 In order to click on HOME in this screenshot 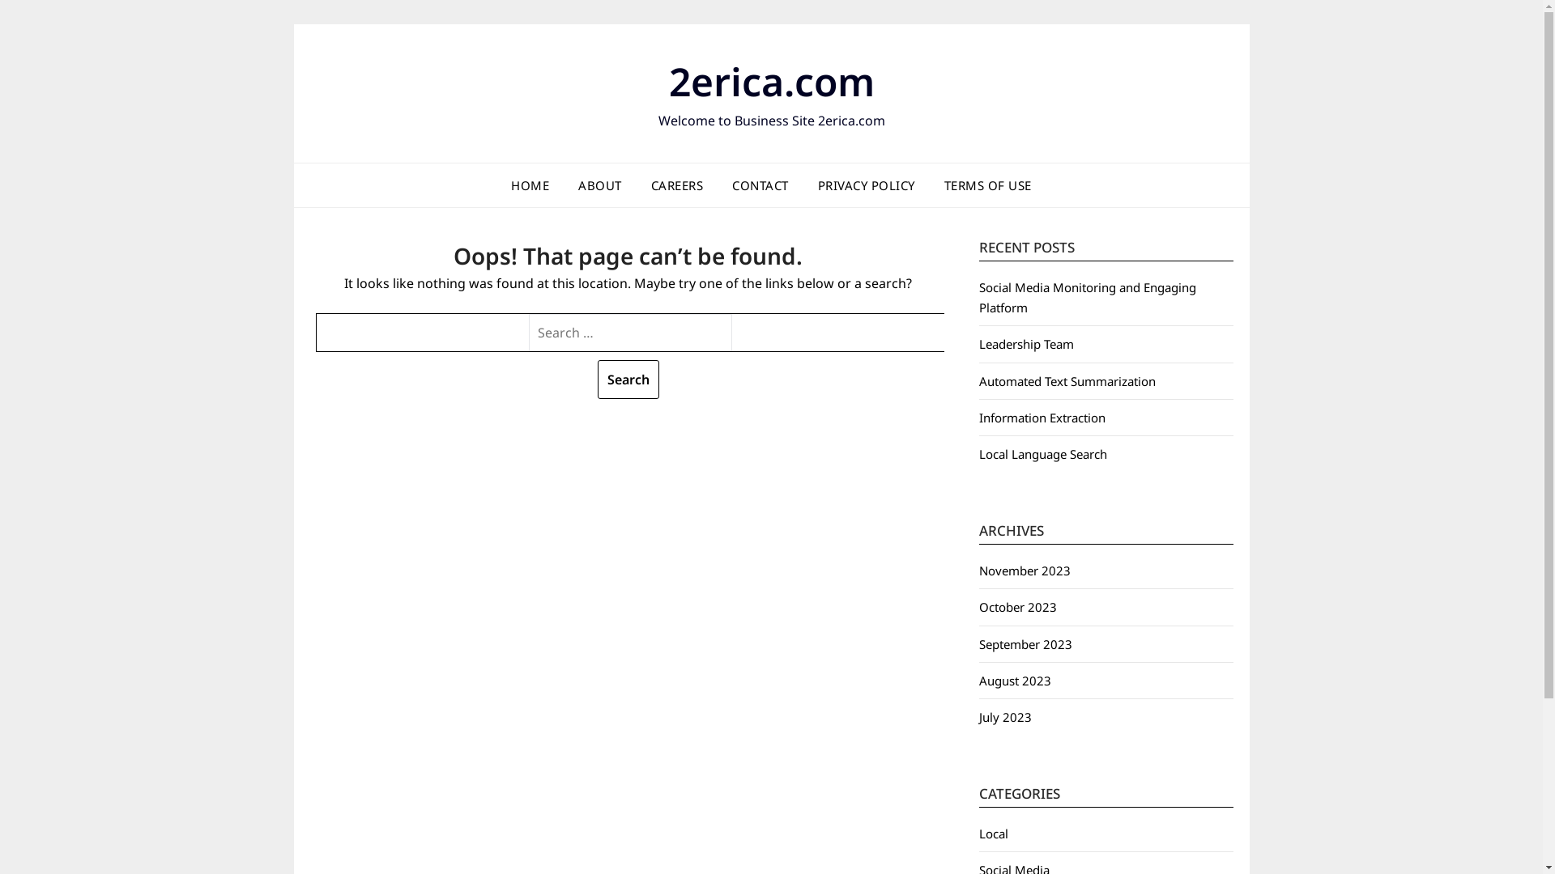, I will do `click(530, 185)`.